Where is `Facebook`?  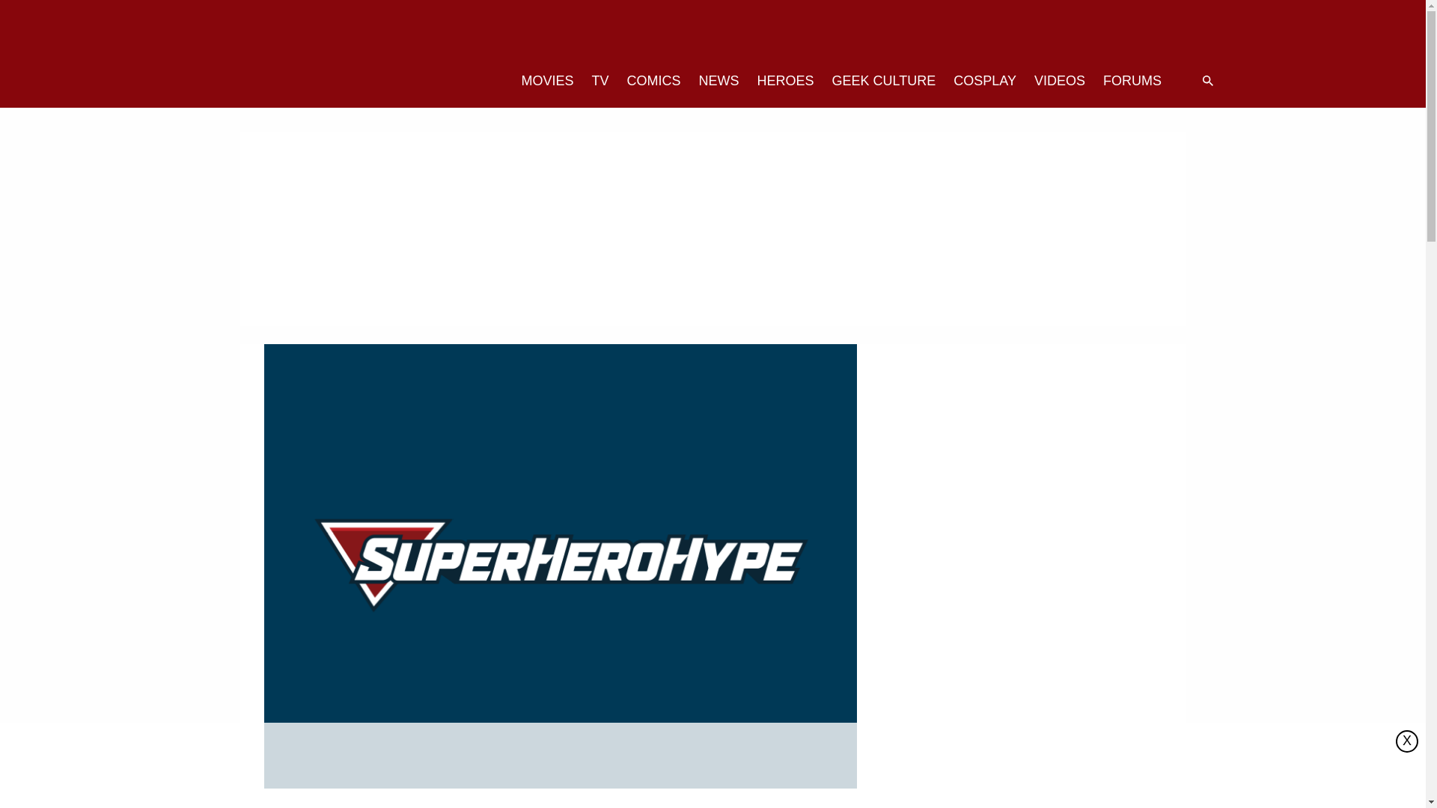
Facebook is located at coordinates (1117, 33).